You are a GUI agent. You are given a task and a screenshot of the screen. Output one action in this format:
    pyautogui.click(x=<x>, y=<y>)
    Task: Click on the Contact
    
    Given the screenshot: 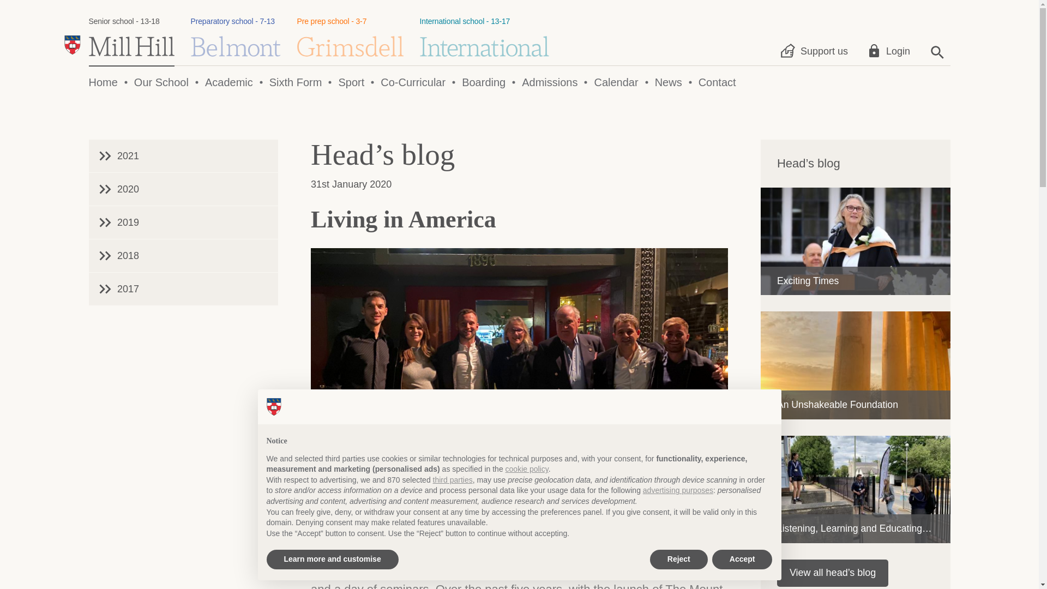 What is the action you would take?
    pyautogui.click(x=717, y=82)
    